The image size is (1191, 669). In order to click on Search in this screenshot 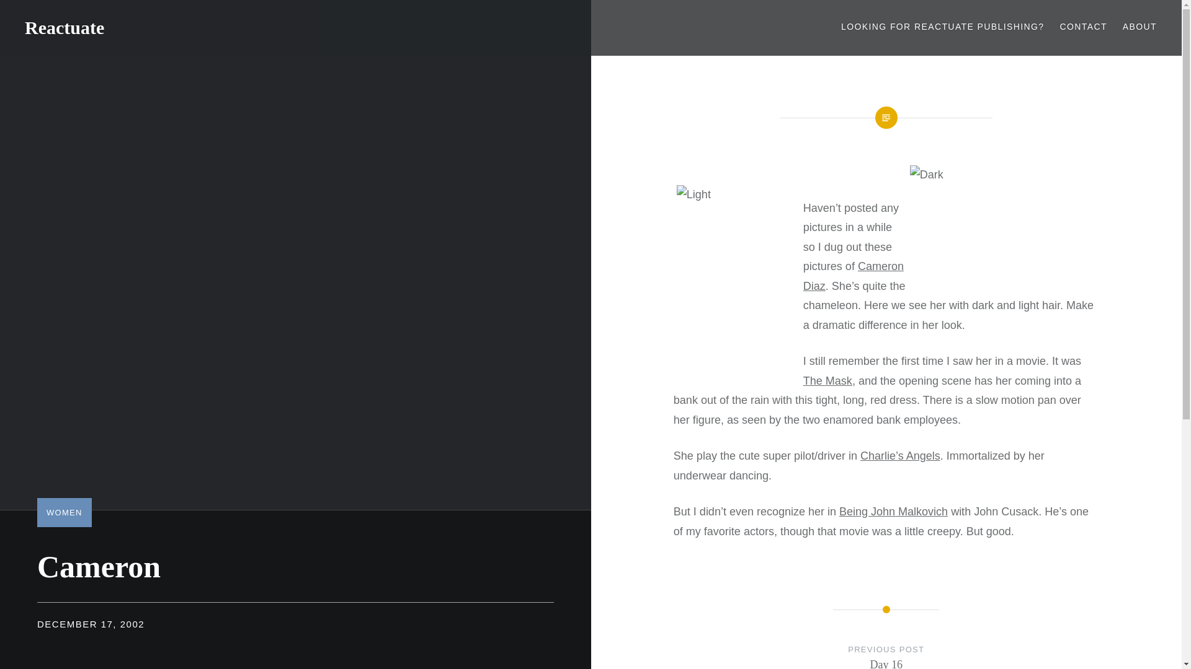, I will do `click(115, 15)`.